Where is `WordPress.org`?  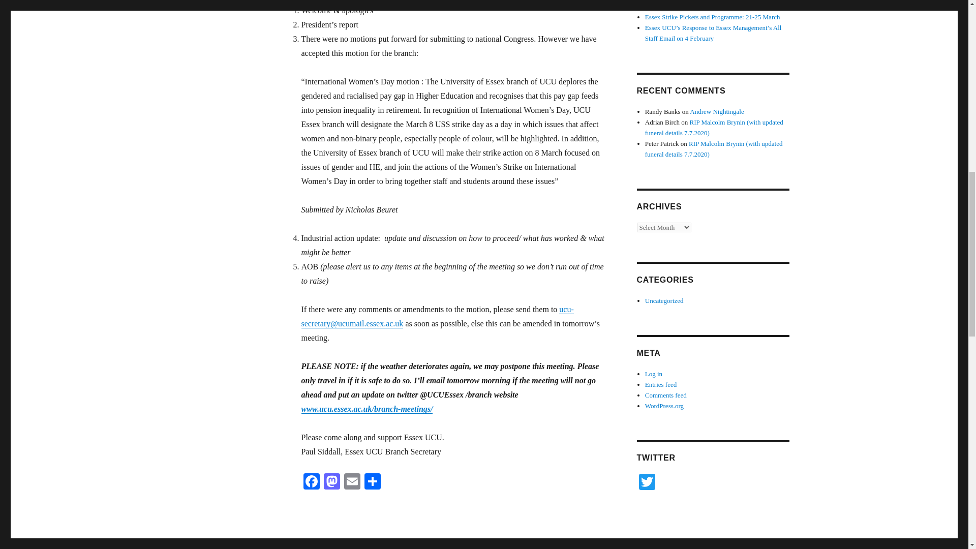 WordPress.org is located at coordinates (664, 406).